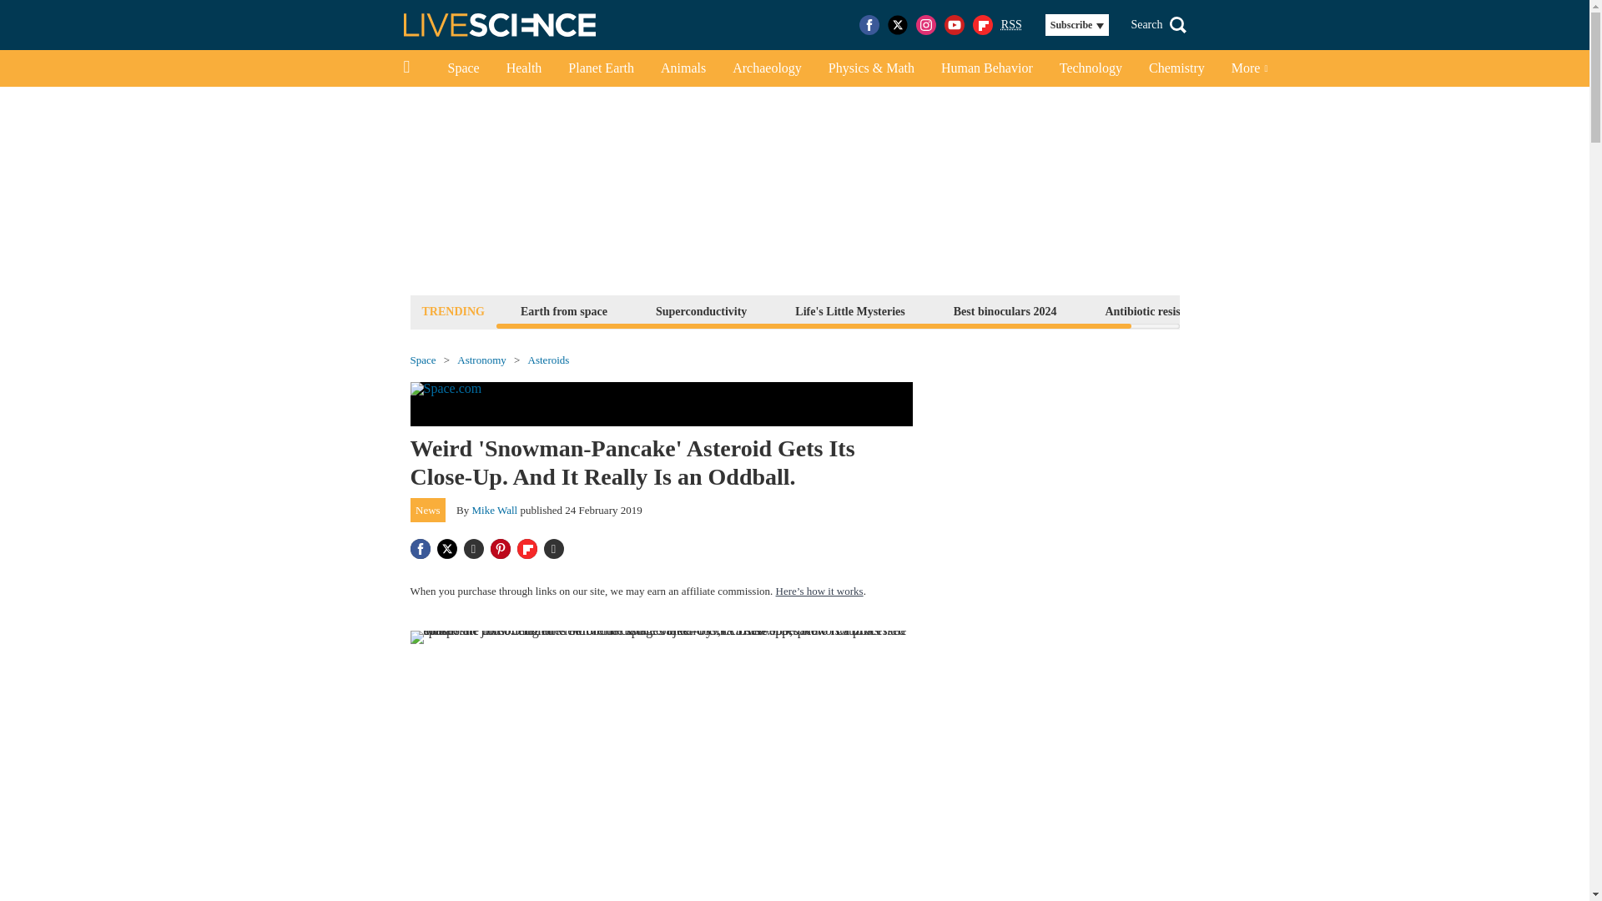  What do you see at coordinates (768, 68) in the screenshot?
I see `Archaeology` at bounding box center [768, 68].